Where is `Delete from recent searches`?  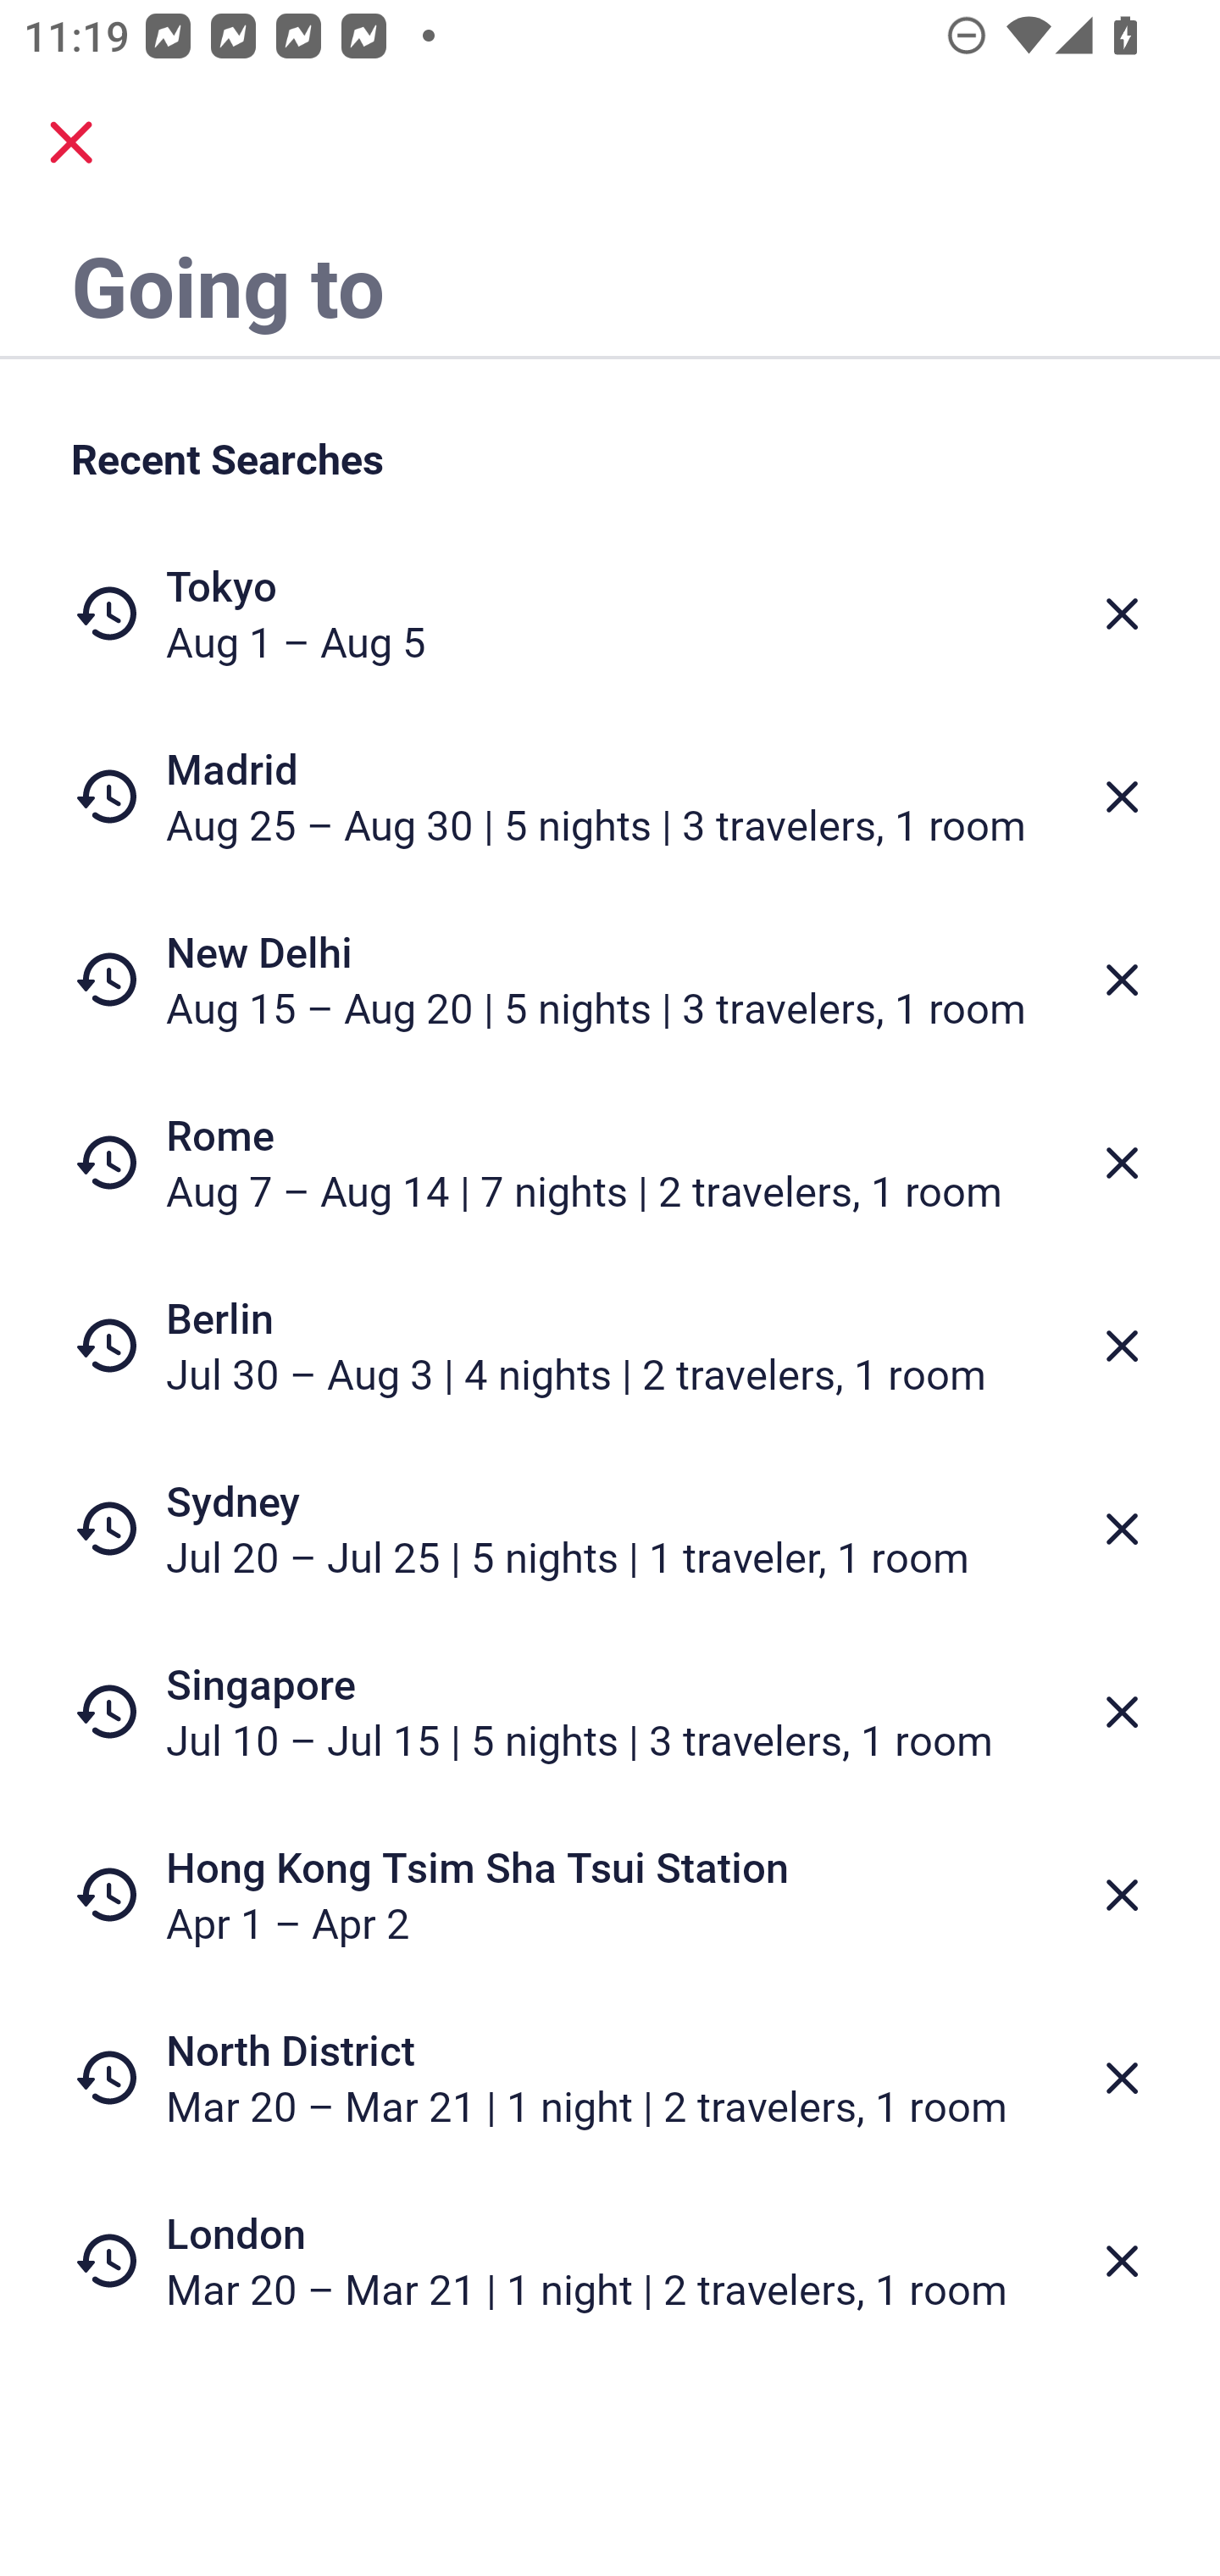
Delete from recent searches is located at coordinates (1122, 613).